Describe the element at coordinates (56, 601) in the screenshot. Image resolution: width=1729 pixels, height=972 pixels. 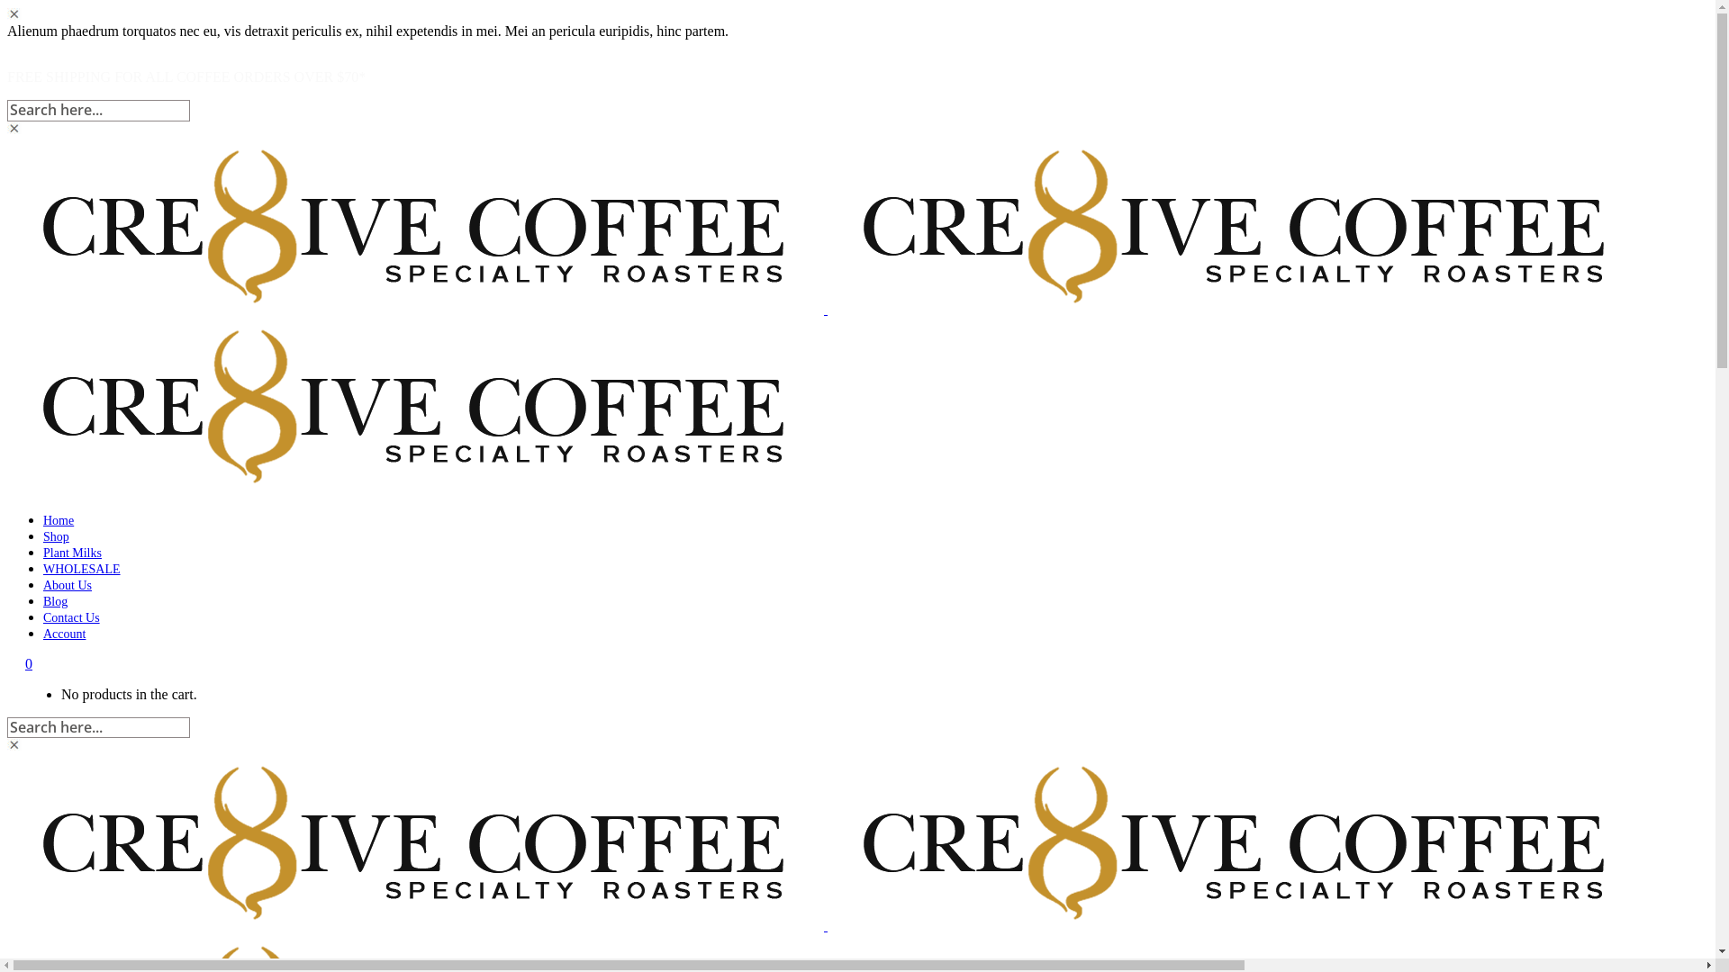
I see `Blog` at that location.